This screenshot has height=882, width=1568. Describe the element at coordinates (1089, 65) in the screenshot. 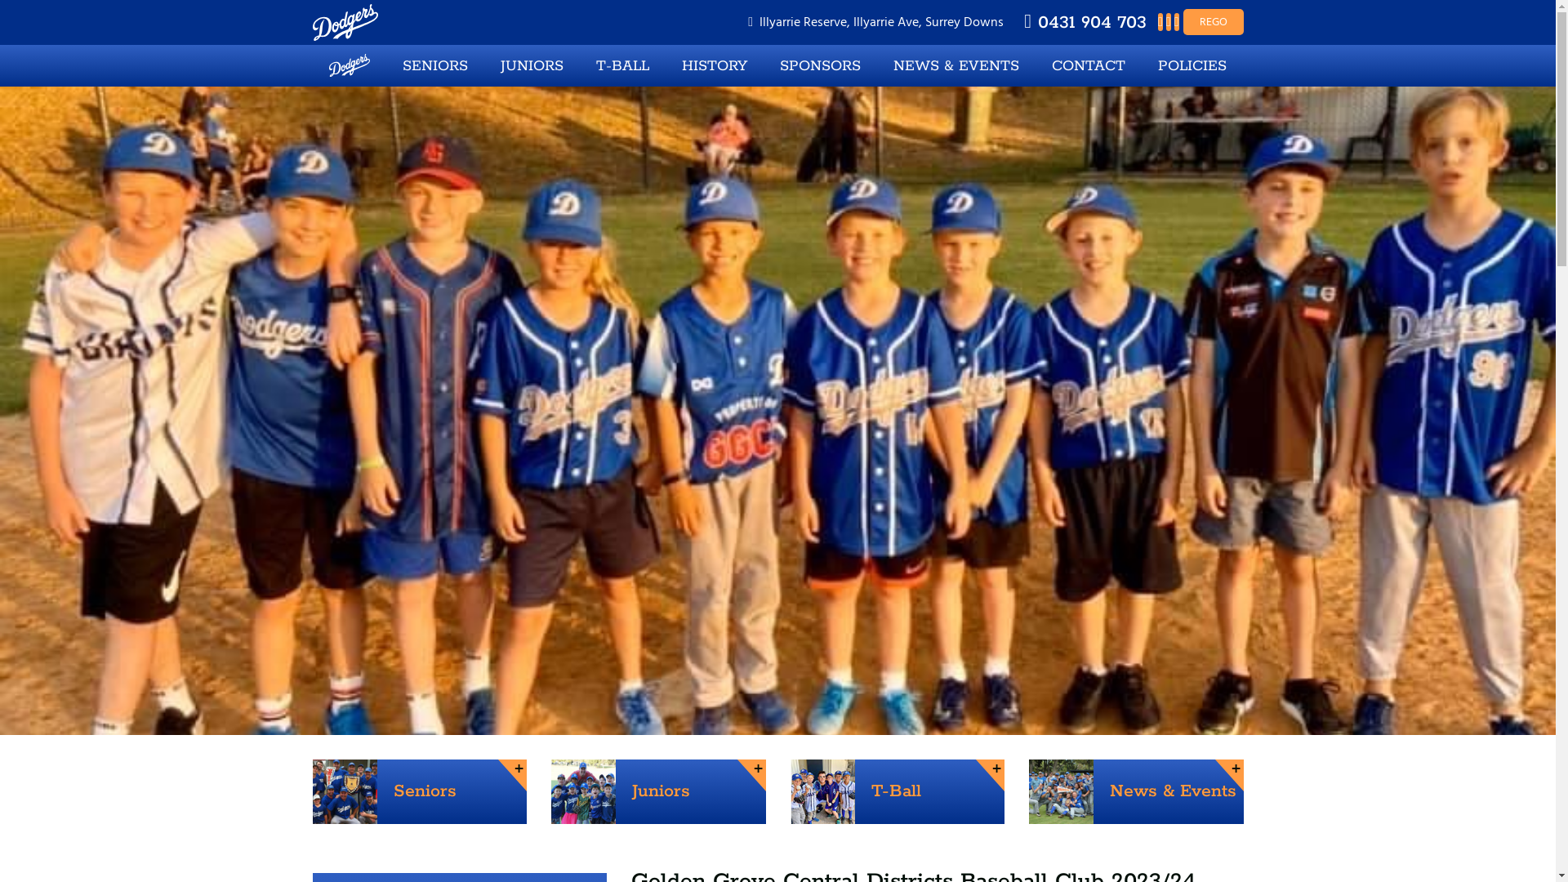

I see `CONTACT` at that location.